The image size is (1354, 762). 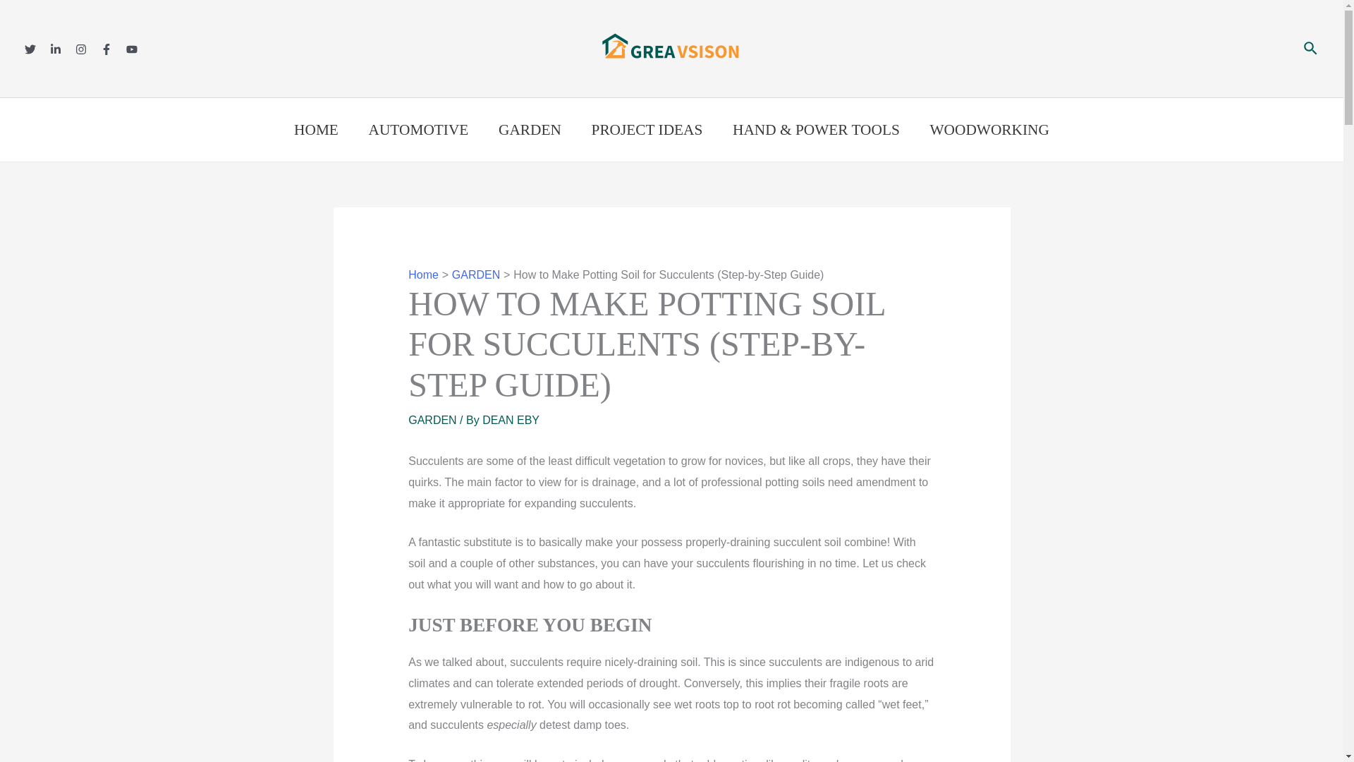 I want to click on GARDEN, so click(x=530, y=130).